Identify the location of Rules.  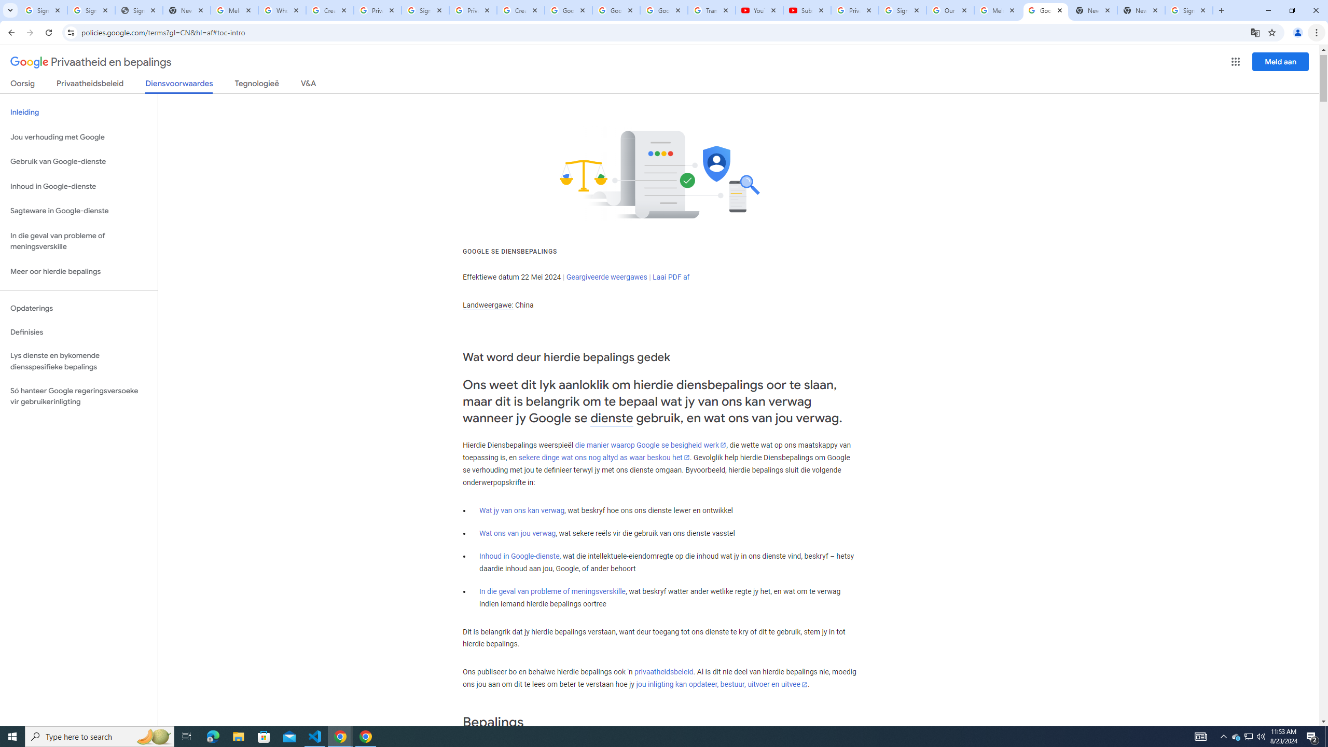
(538, 65).